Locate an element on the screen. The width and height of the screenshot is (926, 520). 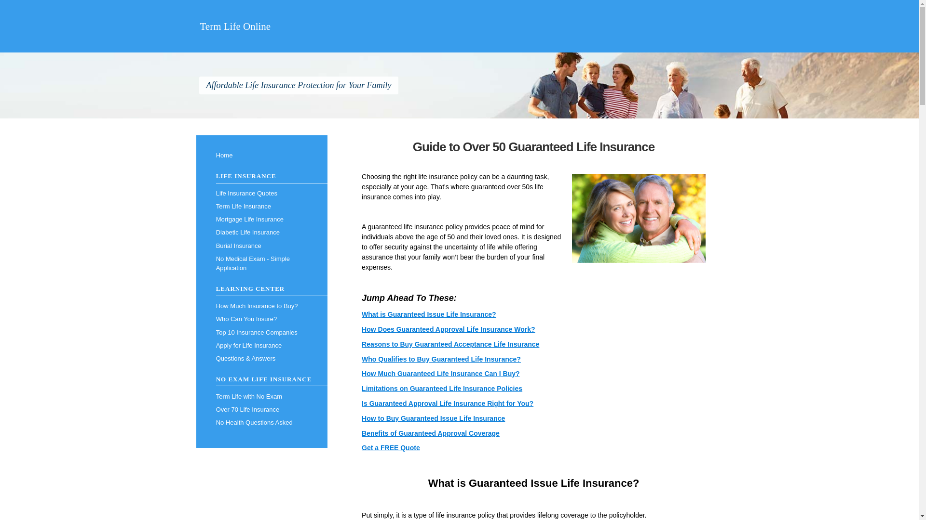
Mortgage Life Insurance is located at coordinates (261, 220).